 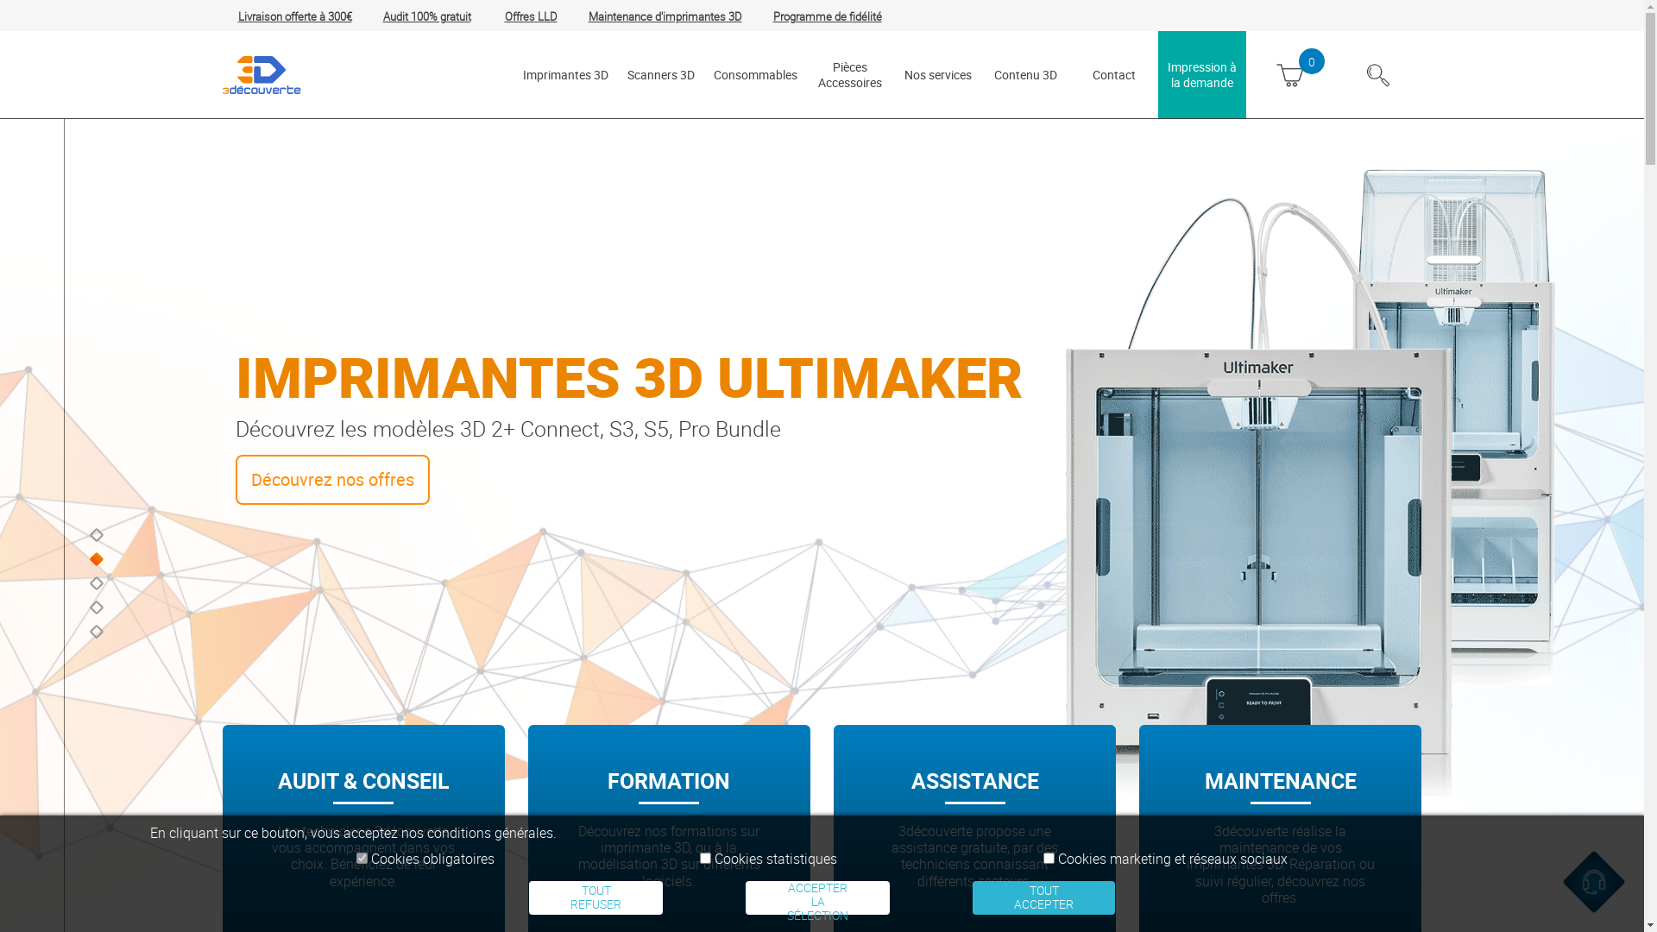 I want to click on Nos services, so click(x=938, y=74).